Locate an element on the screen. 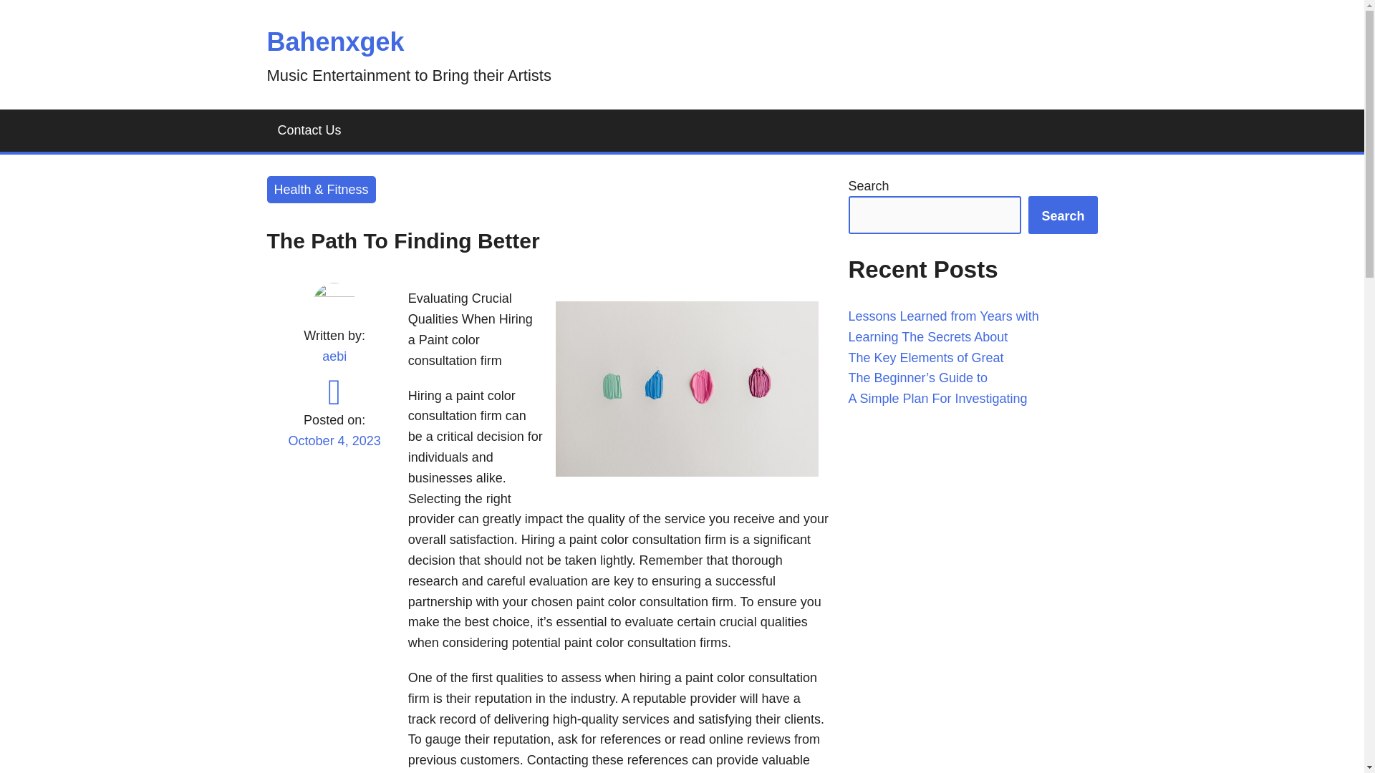 This screenshot has height=773, width=1375. A Simple Plan For Investigating is located at coordinates (937, 398).